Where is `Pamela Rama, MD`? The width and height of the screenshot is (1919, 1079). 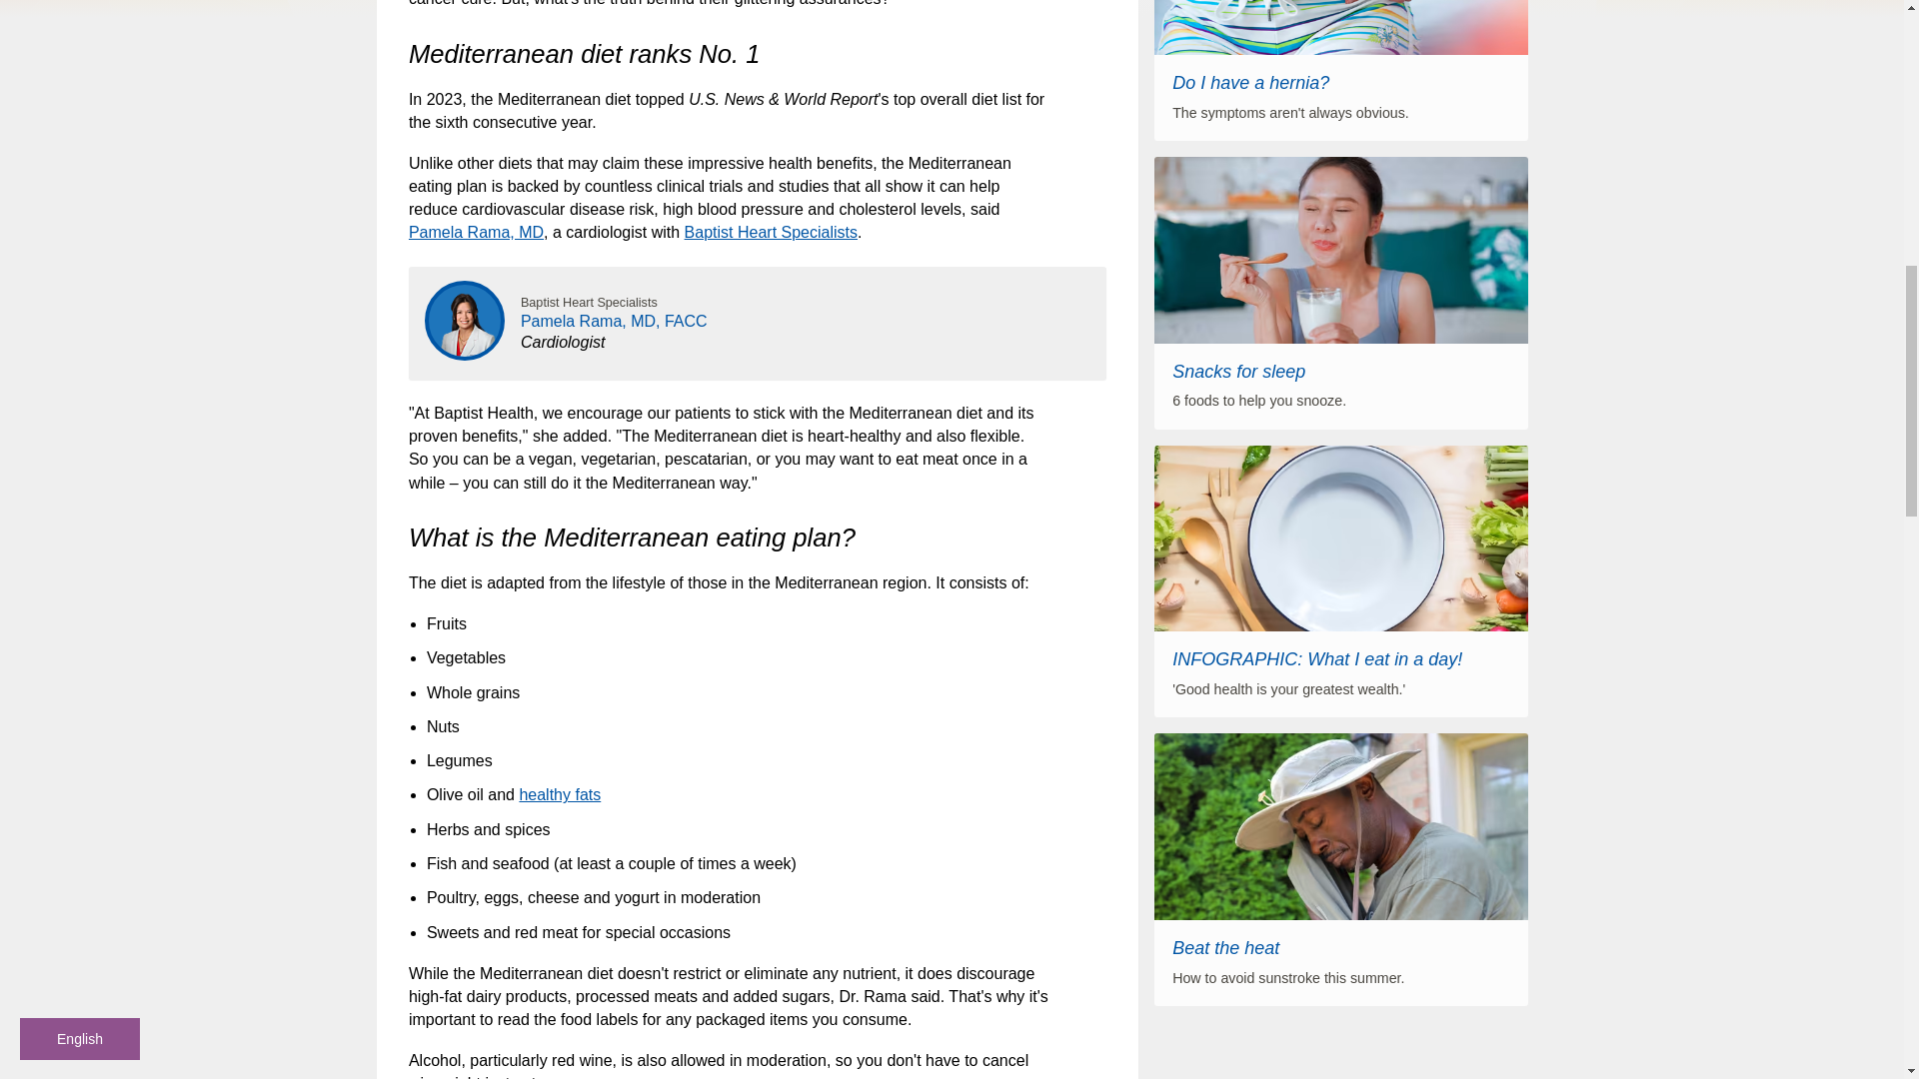
Pamela Rama, MD is located at coordinates (476, 232).